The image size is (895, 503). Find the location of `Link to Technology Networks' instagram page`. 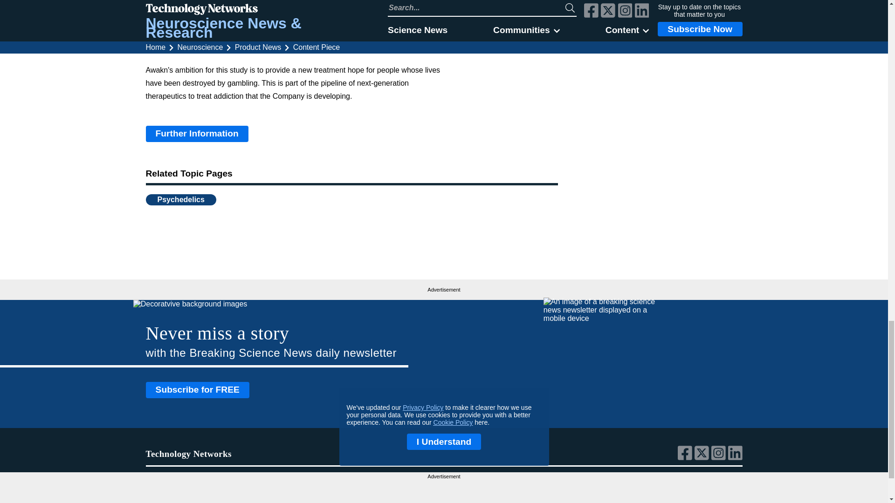

Link to Technology Networks' instagram page is located at coordinates (720, 458).